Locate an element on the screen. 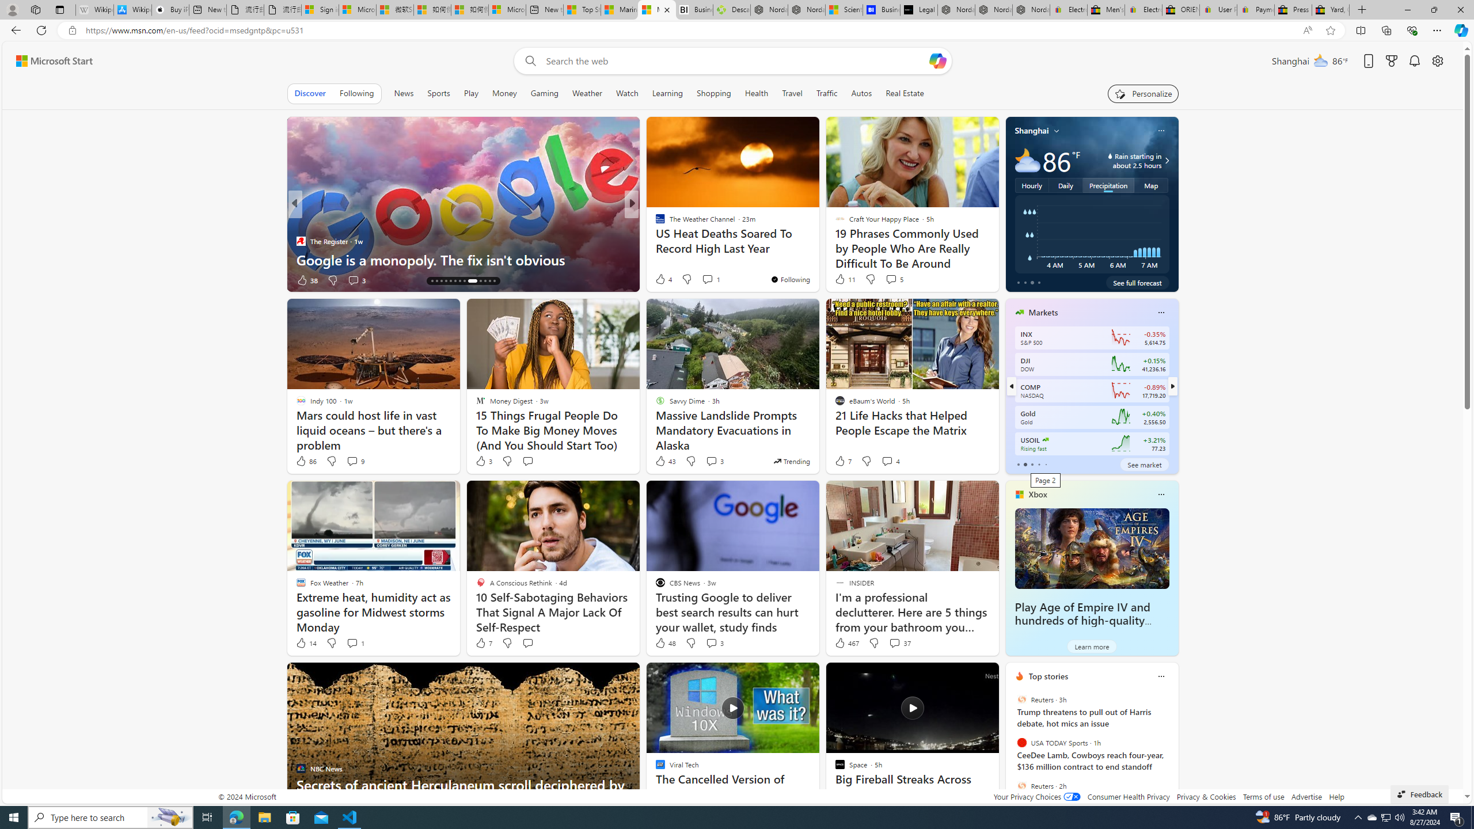  AutomationID: tab-26 is located at coordinates (494, 281).